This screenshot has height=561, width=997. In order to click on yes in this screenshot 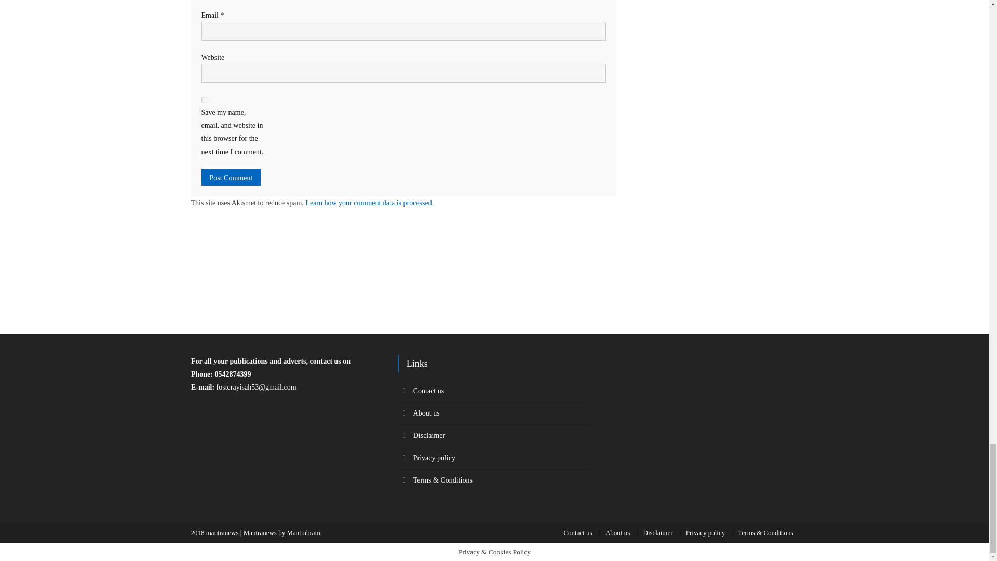, I will do `click(205, 100)`.